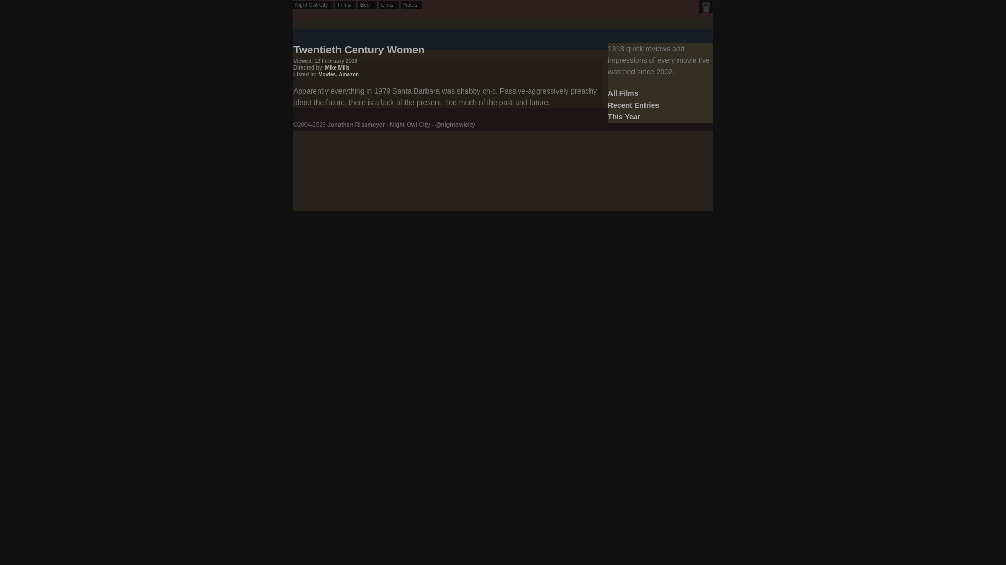  What do you see at coordinates (389, 5) in the screenshot?
I see `Links` at bounding box center [389, 5].